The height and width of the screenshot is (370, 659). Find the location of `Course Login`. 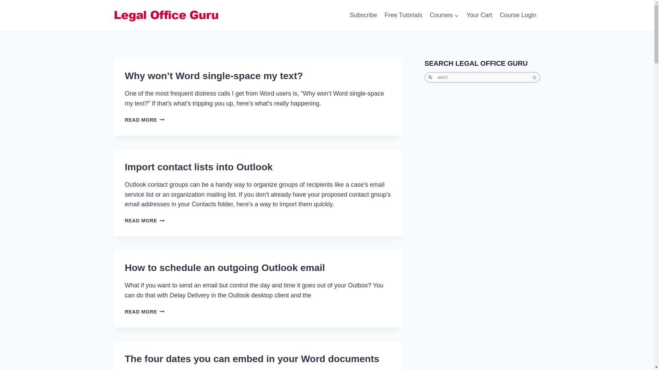

Course Login is located at coordinates (145, 221).